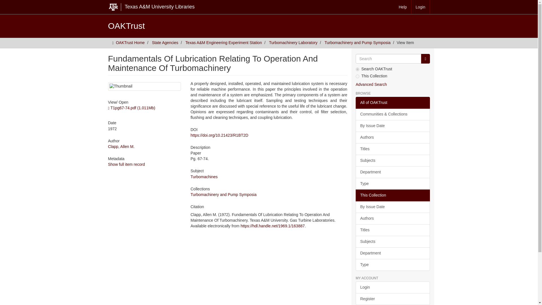 This screenshot has width=542, height=305. I want to click on Go, so click(425, 59).